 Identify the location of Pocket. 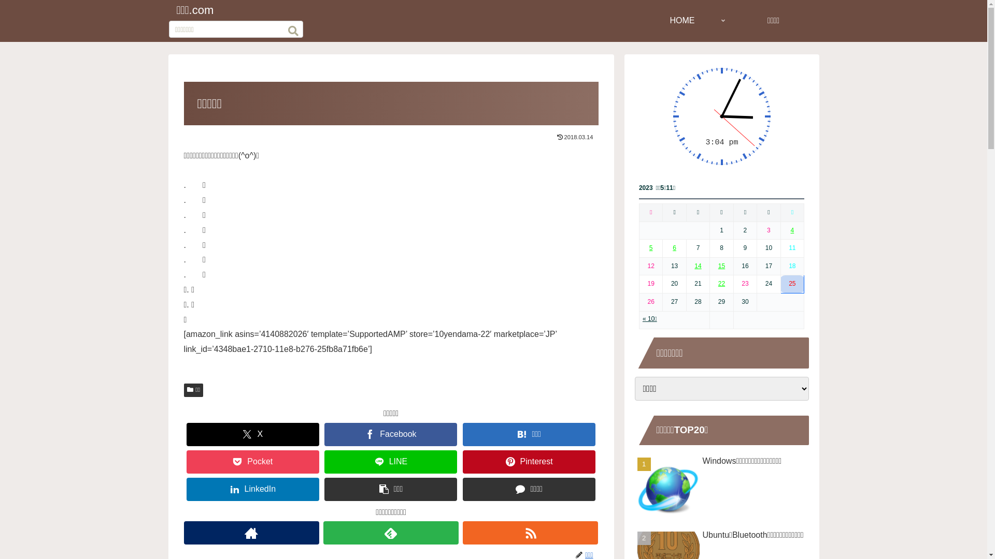
(253, 462).